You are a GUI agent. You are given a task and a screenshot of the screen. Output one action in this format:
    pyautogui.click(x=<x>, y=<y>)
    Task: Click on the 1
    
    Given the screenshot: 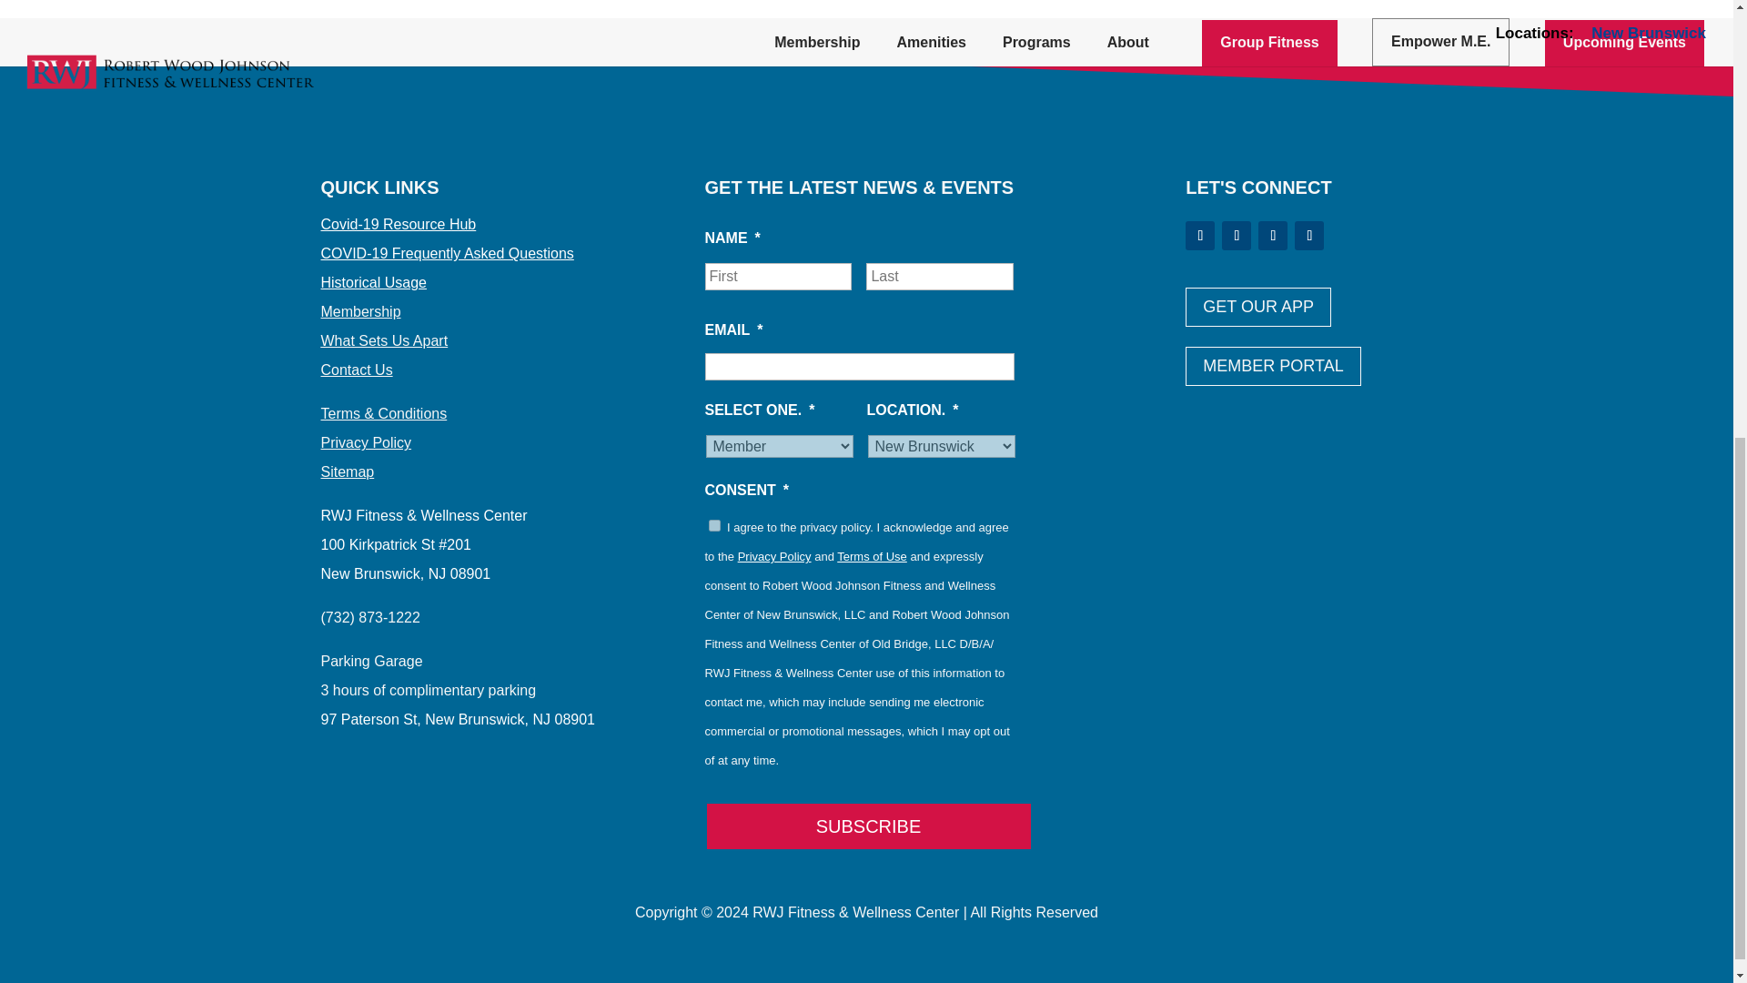 What is the action you would take?
    pyautogui.click(x=713, y=526)
    